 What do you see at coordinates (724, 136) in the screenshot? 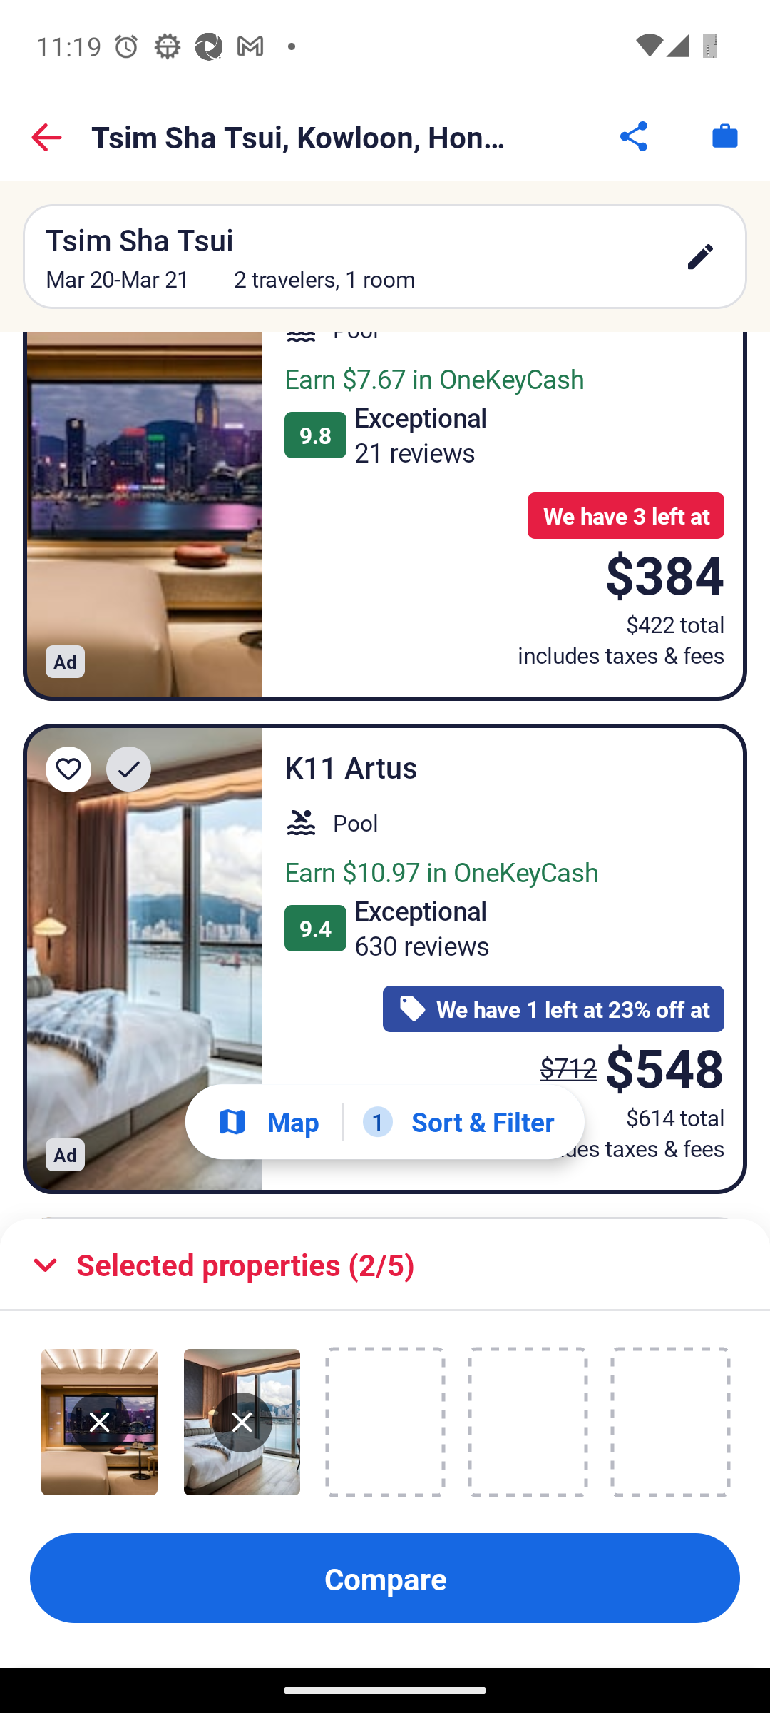
I see `Trips. Button` at bounding box center [724, 136].